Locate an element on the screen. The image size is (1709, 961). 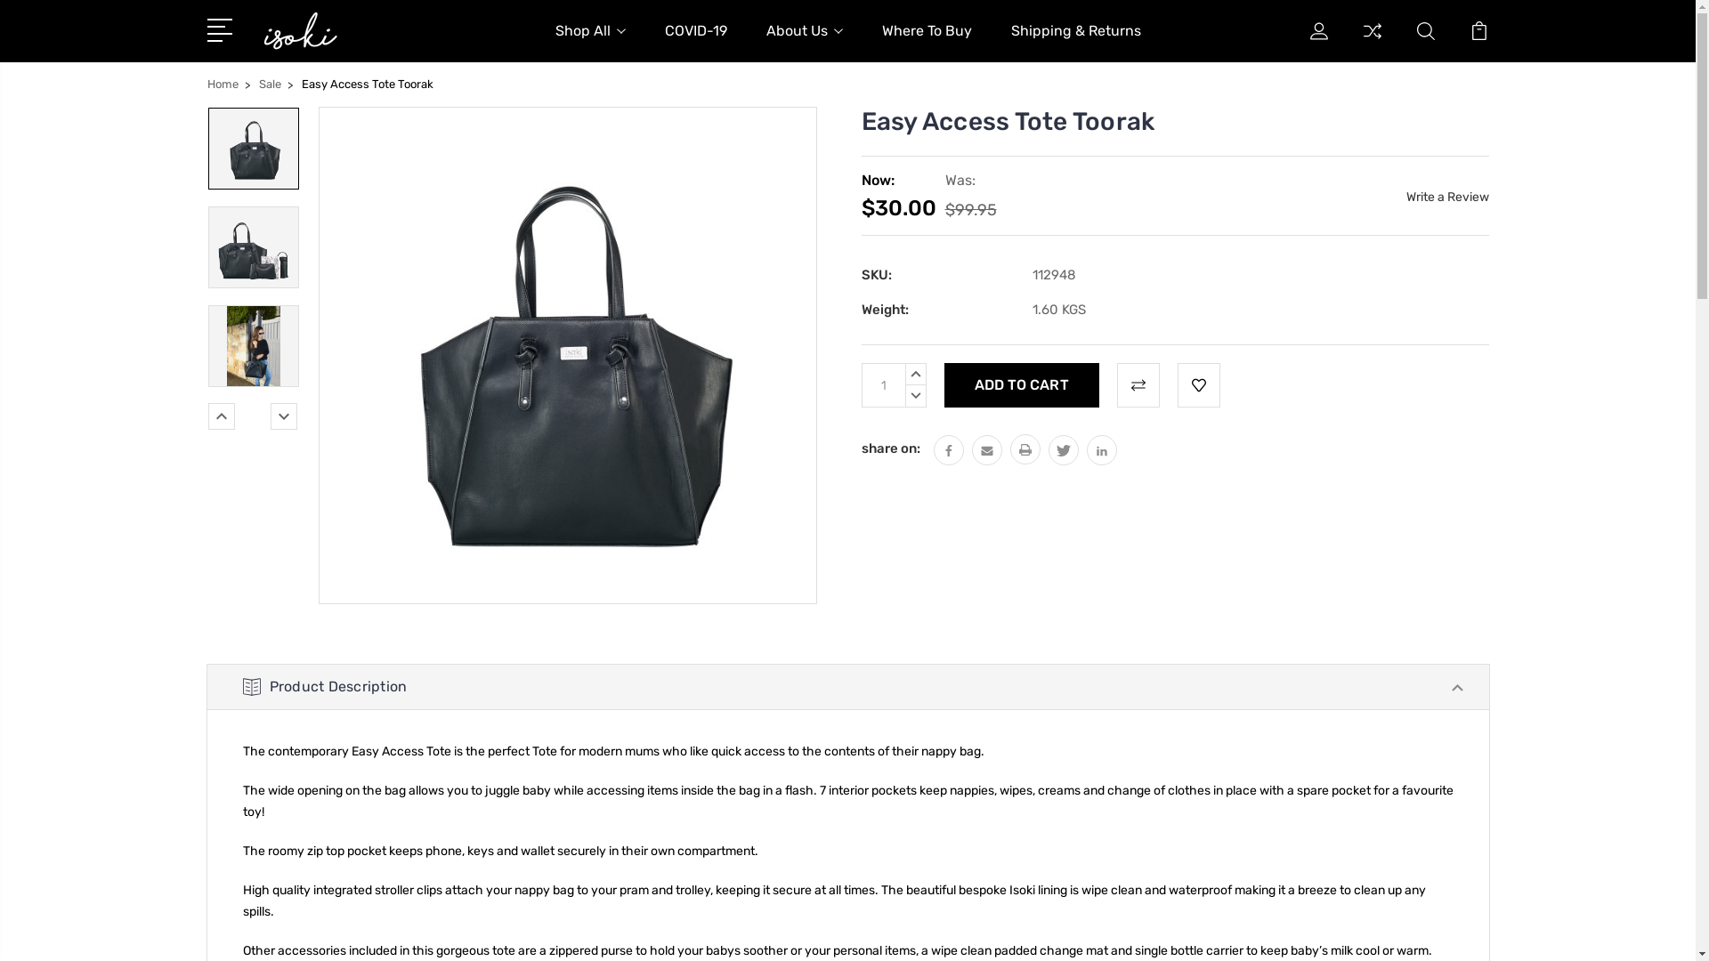
Shipping & Returns is located at coordinates (1076, 42).